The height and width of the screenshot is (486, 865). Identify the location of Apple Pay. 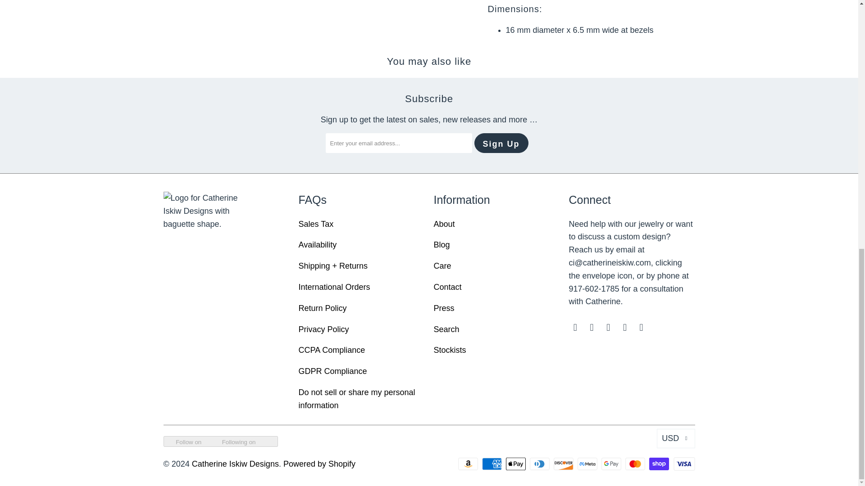
(517, 464).